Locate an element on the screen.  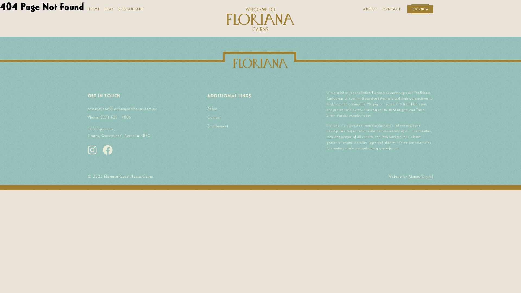
CONTACT is located at coordinates (391, 9).